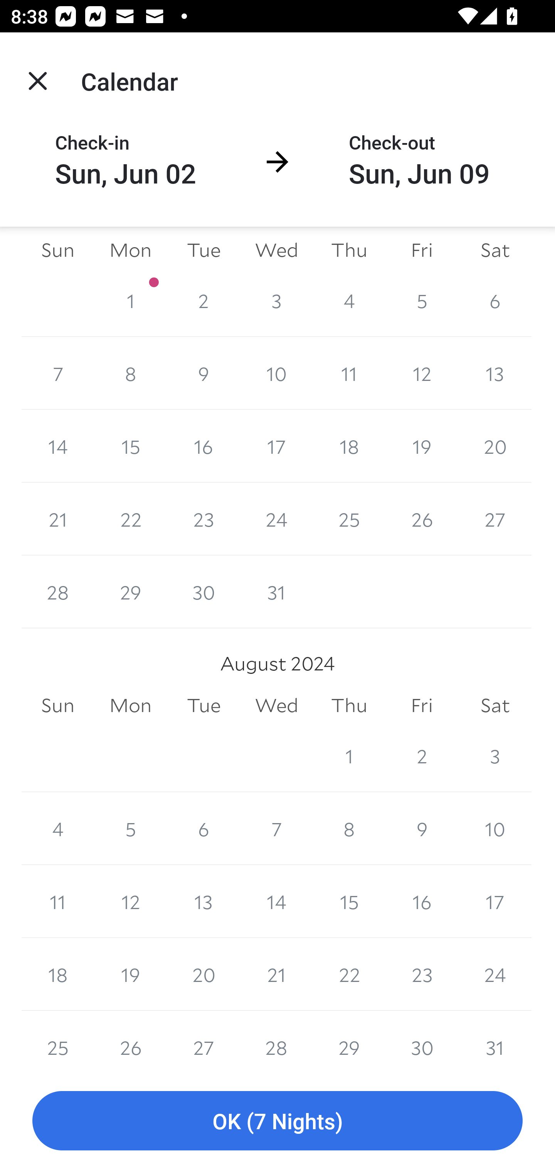 Image resolution: width=555 pixels, height=1172 pixels. I want to click on 10 10 August 2024, so click(495, 828).